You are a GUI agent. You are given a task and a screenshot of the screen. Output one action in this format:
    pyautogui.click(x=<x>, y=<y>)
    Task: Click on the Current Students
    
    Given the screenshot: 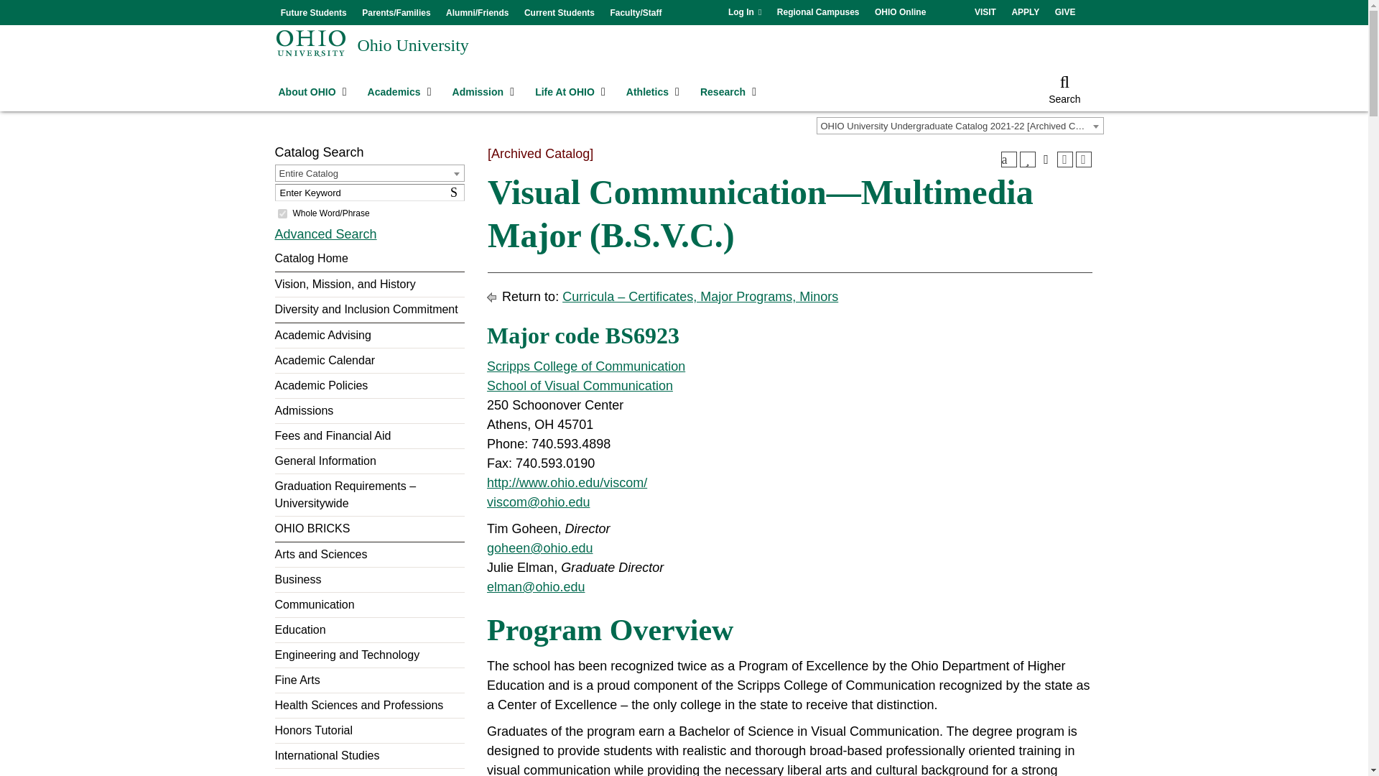 What is the action you would take?
    pyautogui.click(x=559, y=13)
    